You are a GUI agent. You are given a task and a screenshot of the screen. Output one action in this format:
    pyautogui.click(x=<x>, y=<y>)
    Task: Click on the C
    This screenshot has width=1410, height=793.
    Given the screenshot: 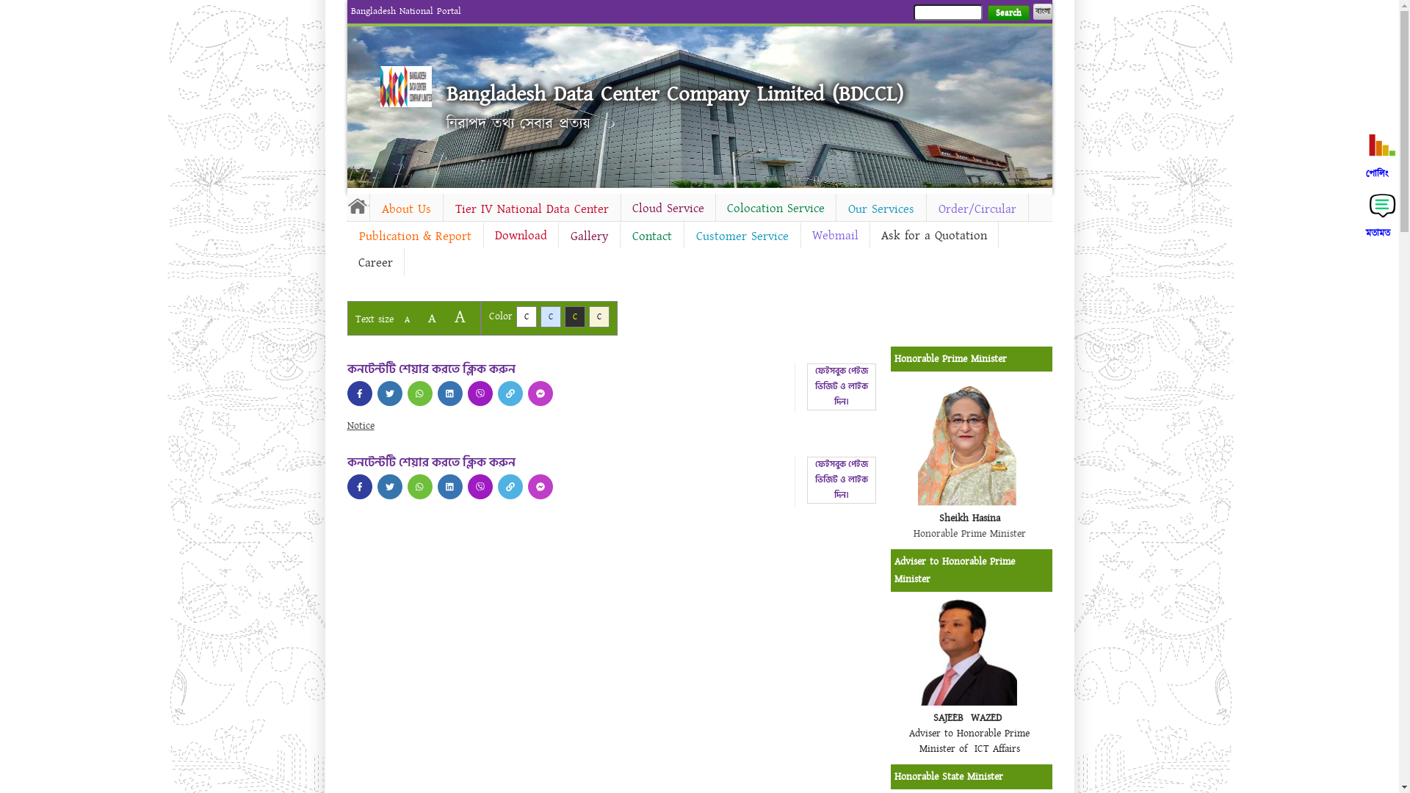 What is the action you would take?
    pyautogui.click(x=551, y=317)
    